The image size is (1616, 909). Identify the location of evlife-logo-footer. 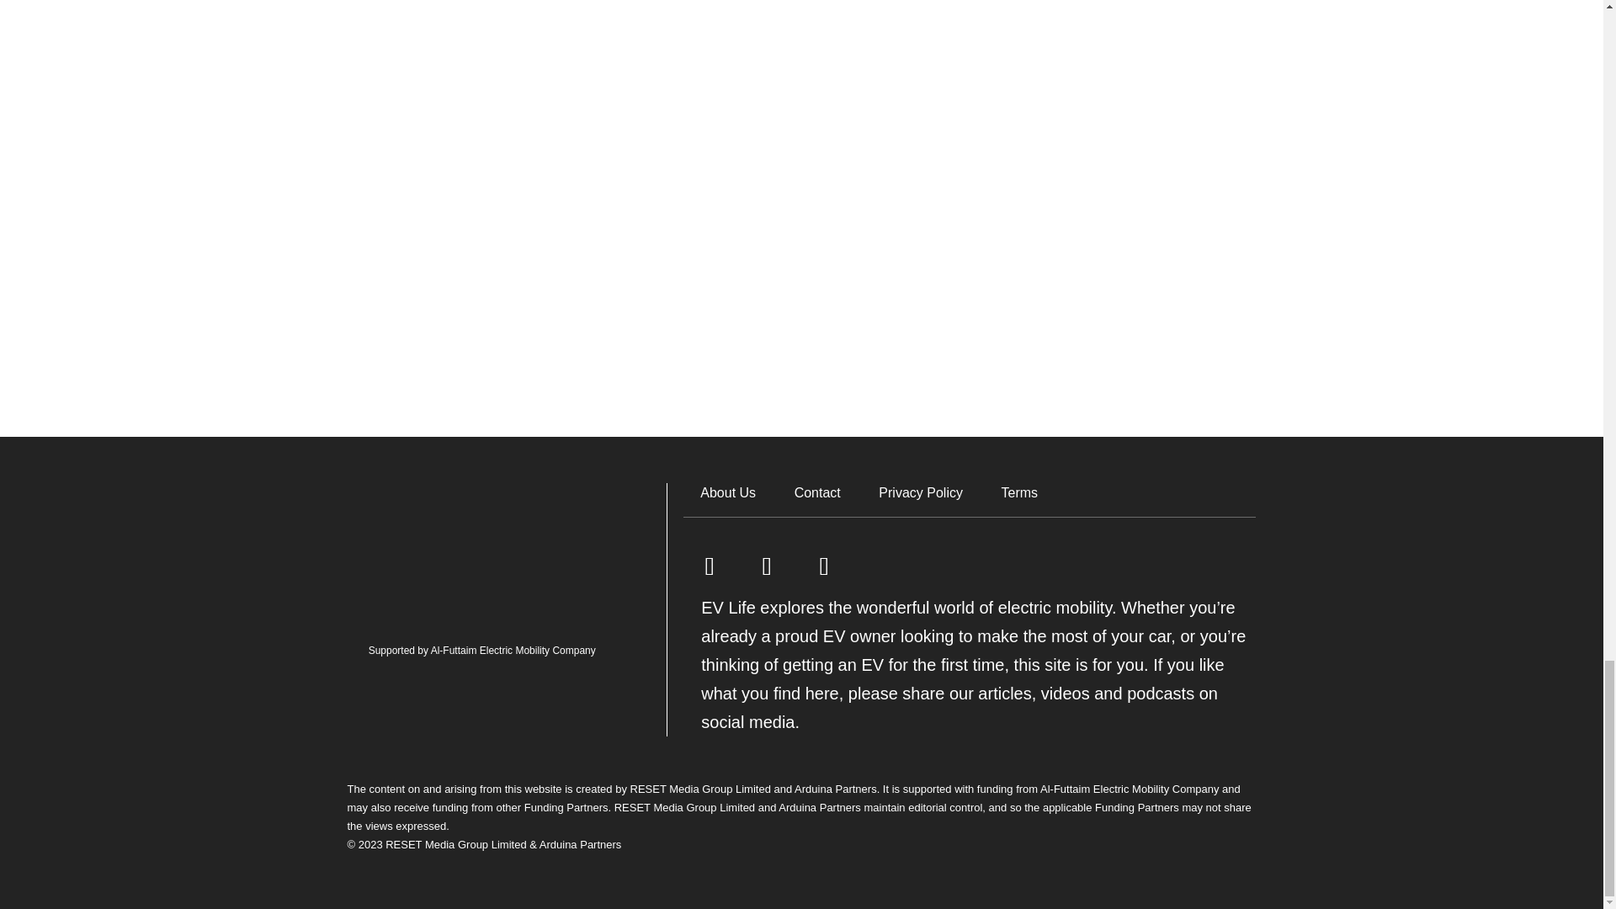
(481, 550).